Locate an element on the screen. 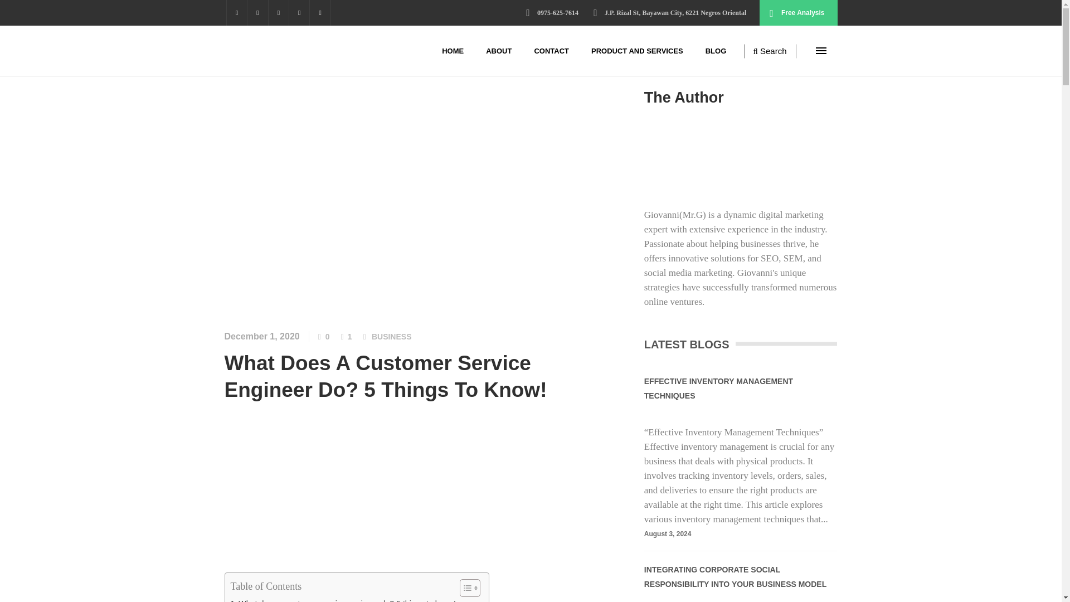 This screenshot has height=602, width=1070. Free Analysis is located at coordinates (798, 13).